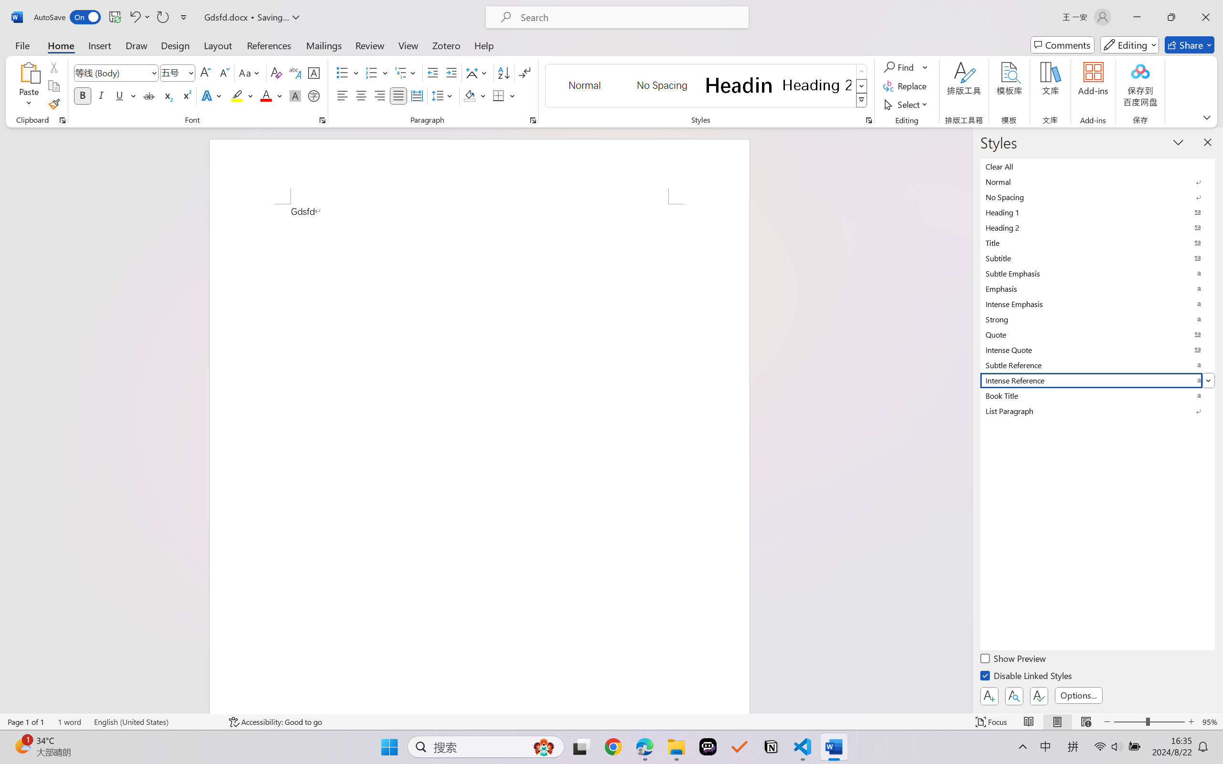 The width and height of the screenshot is (1223, 764). What do you see at coordinates (630, 17) in the screenshot?
I see `Microsoft search` at bounding box center [630, 17].